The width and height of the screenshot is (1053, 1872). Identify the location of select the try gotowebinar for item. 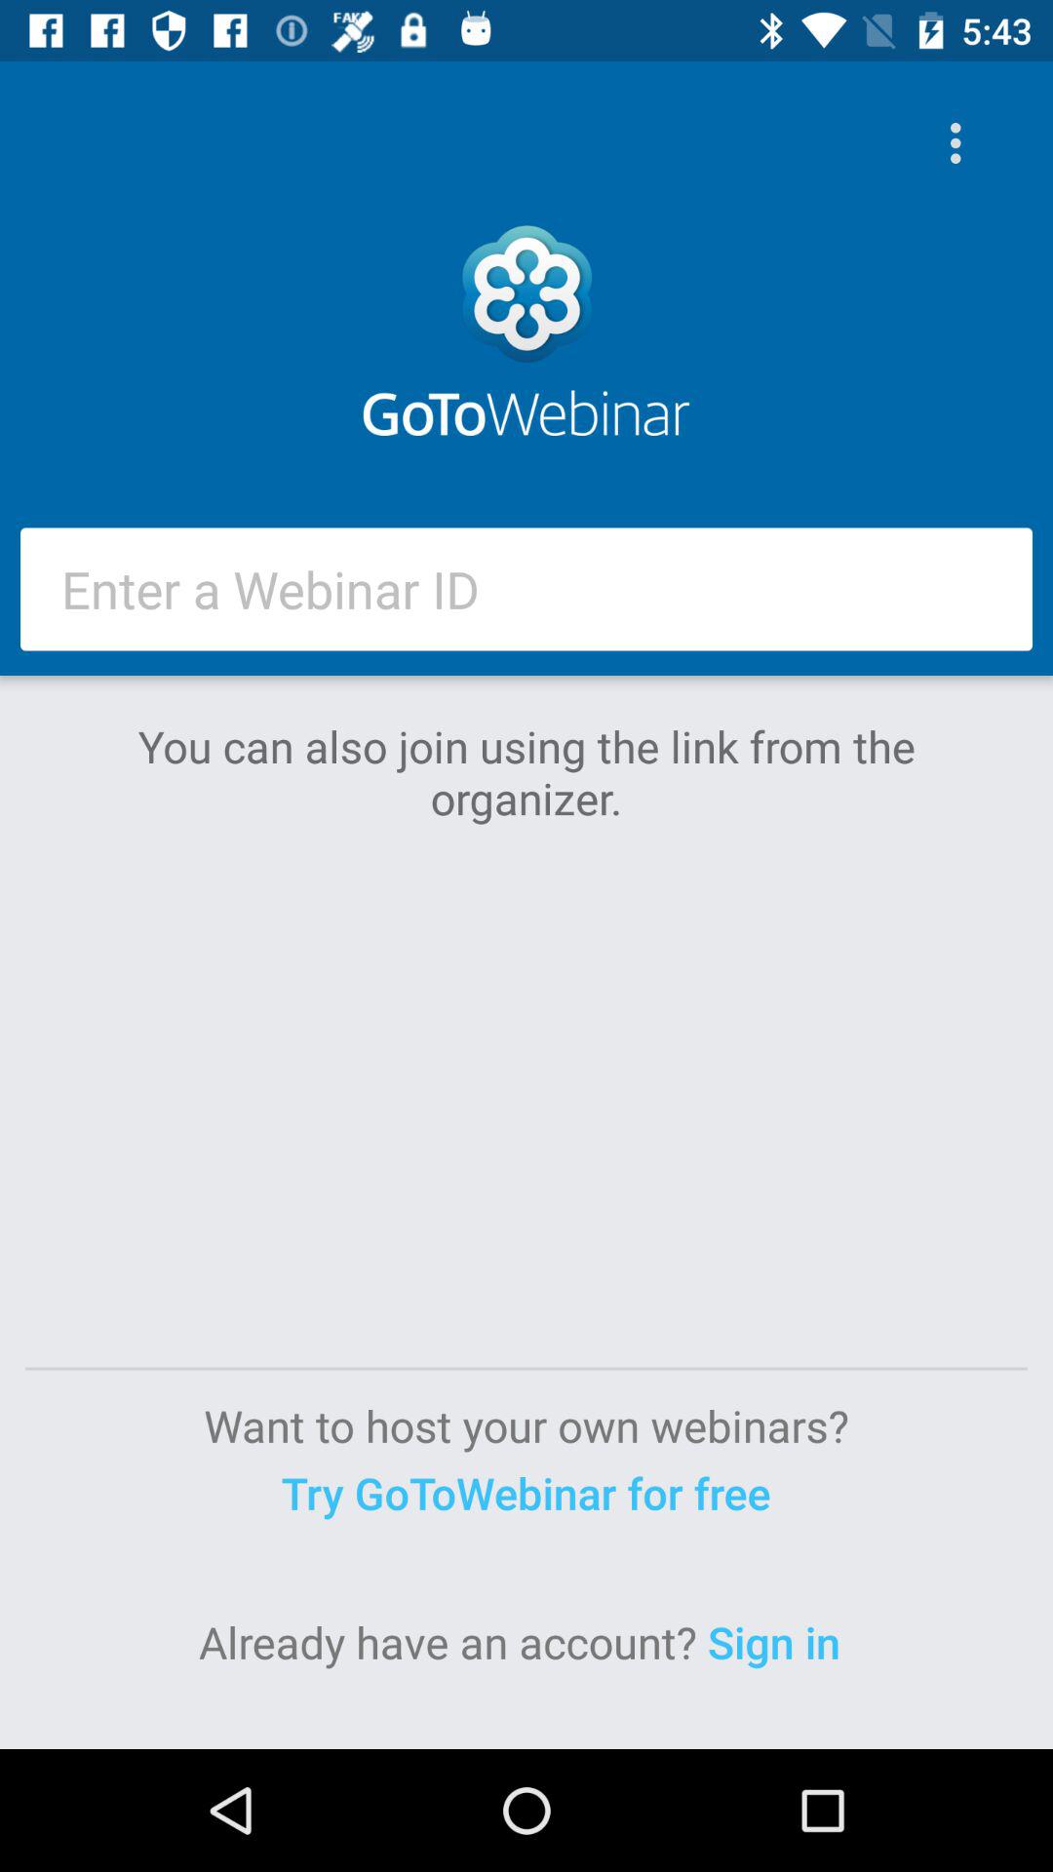
(526, 1492).